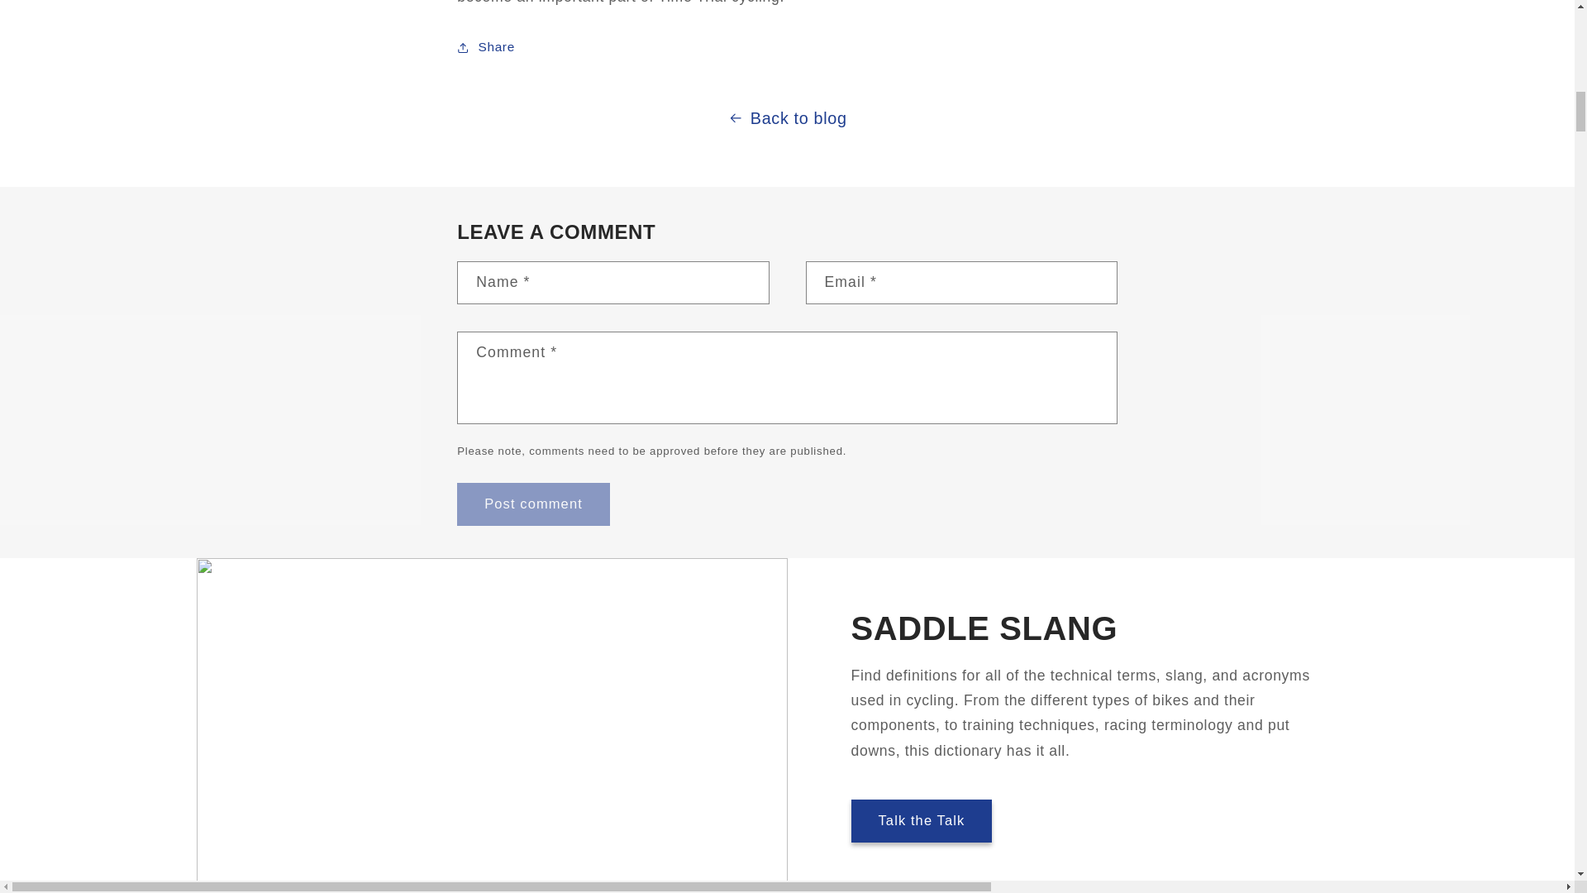  I want to click on Post comment, so click(532, 504).